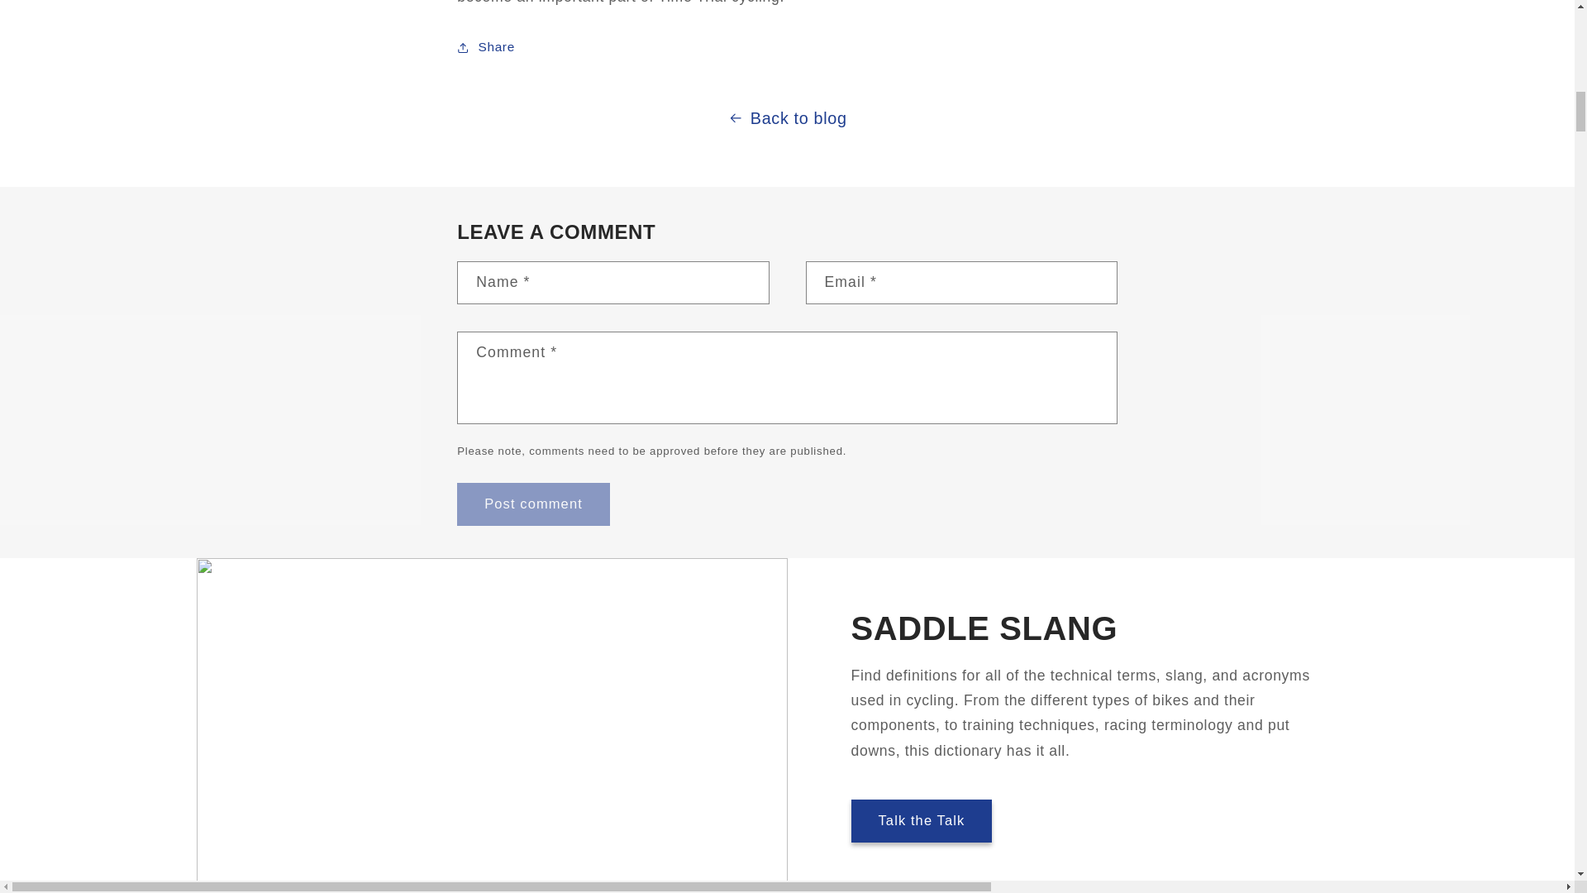  I want to click on Post comment, so click(532, 504).